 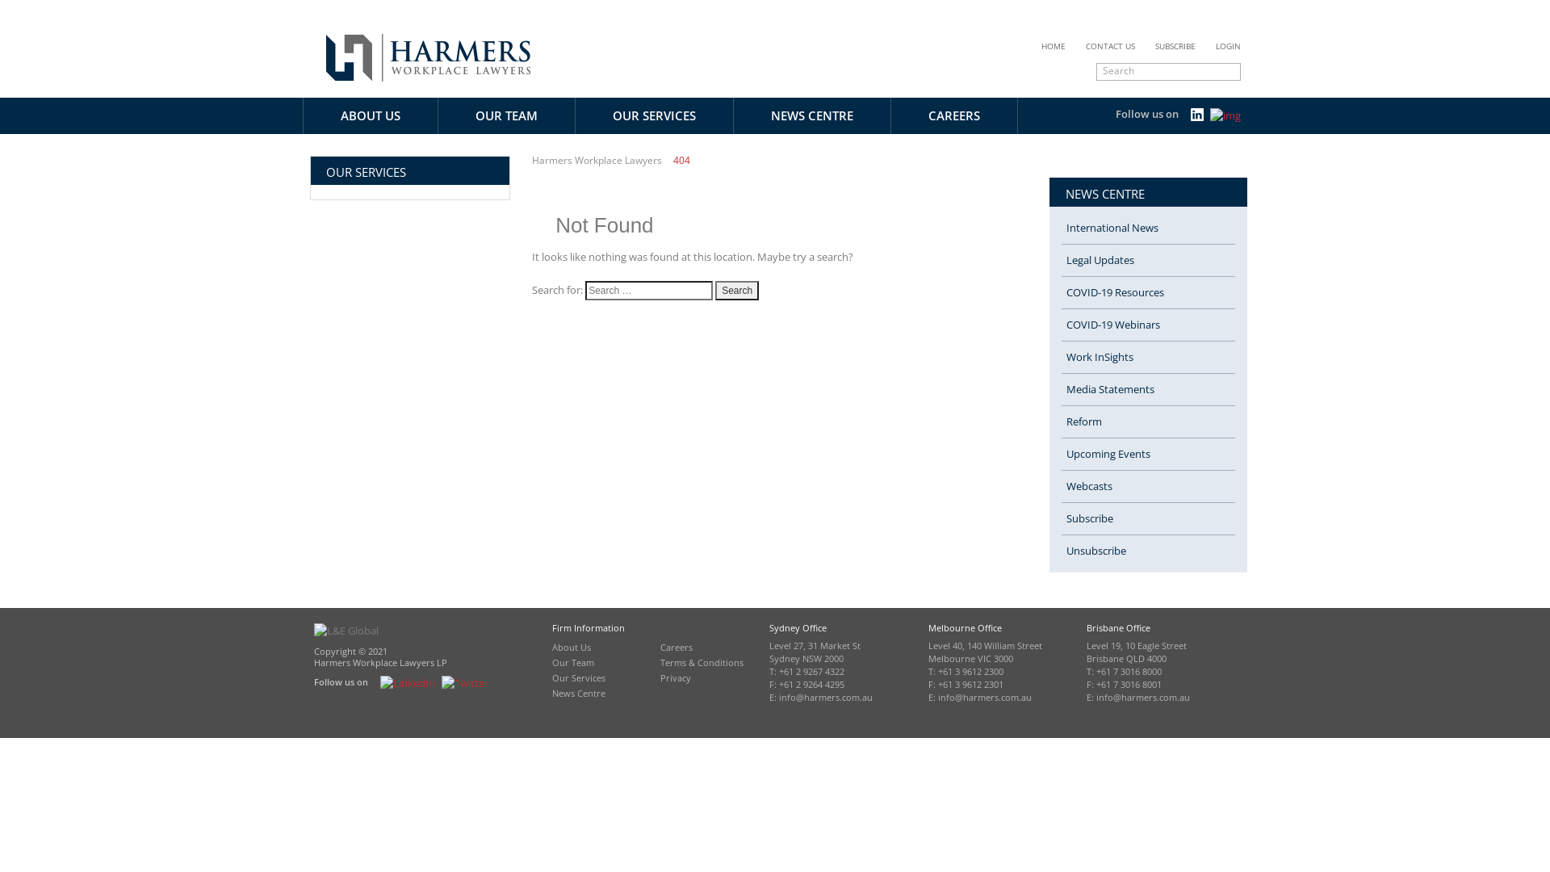 I want to click on News Centre, so click(x=579, y=693).